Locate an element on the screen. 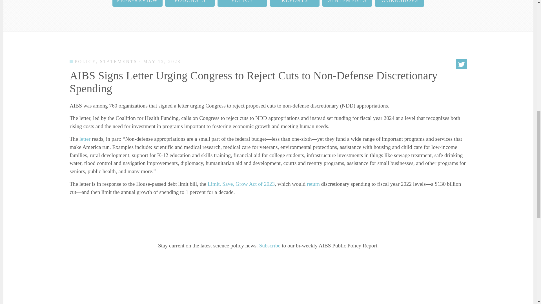  return is located at coordinates (313, 184).